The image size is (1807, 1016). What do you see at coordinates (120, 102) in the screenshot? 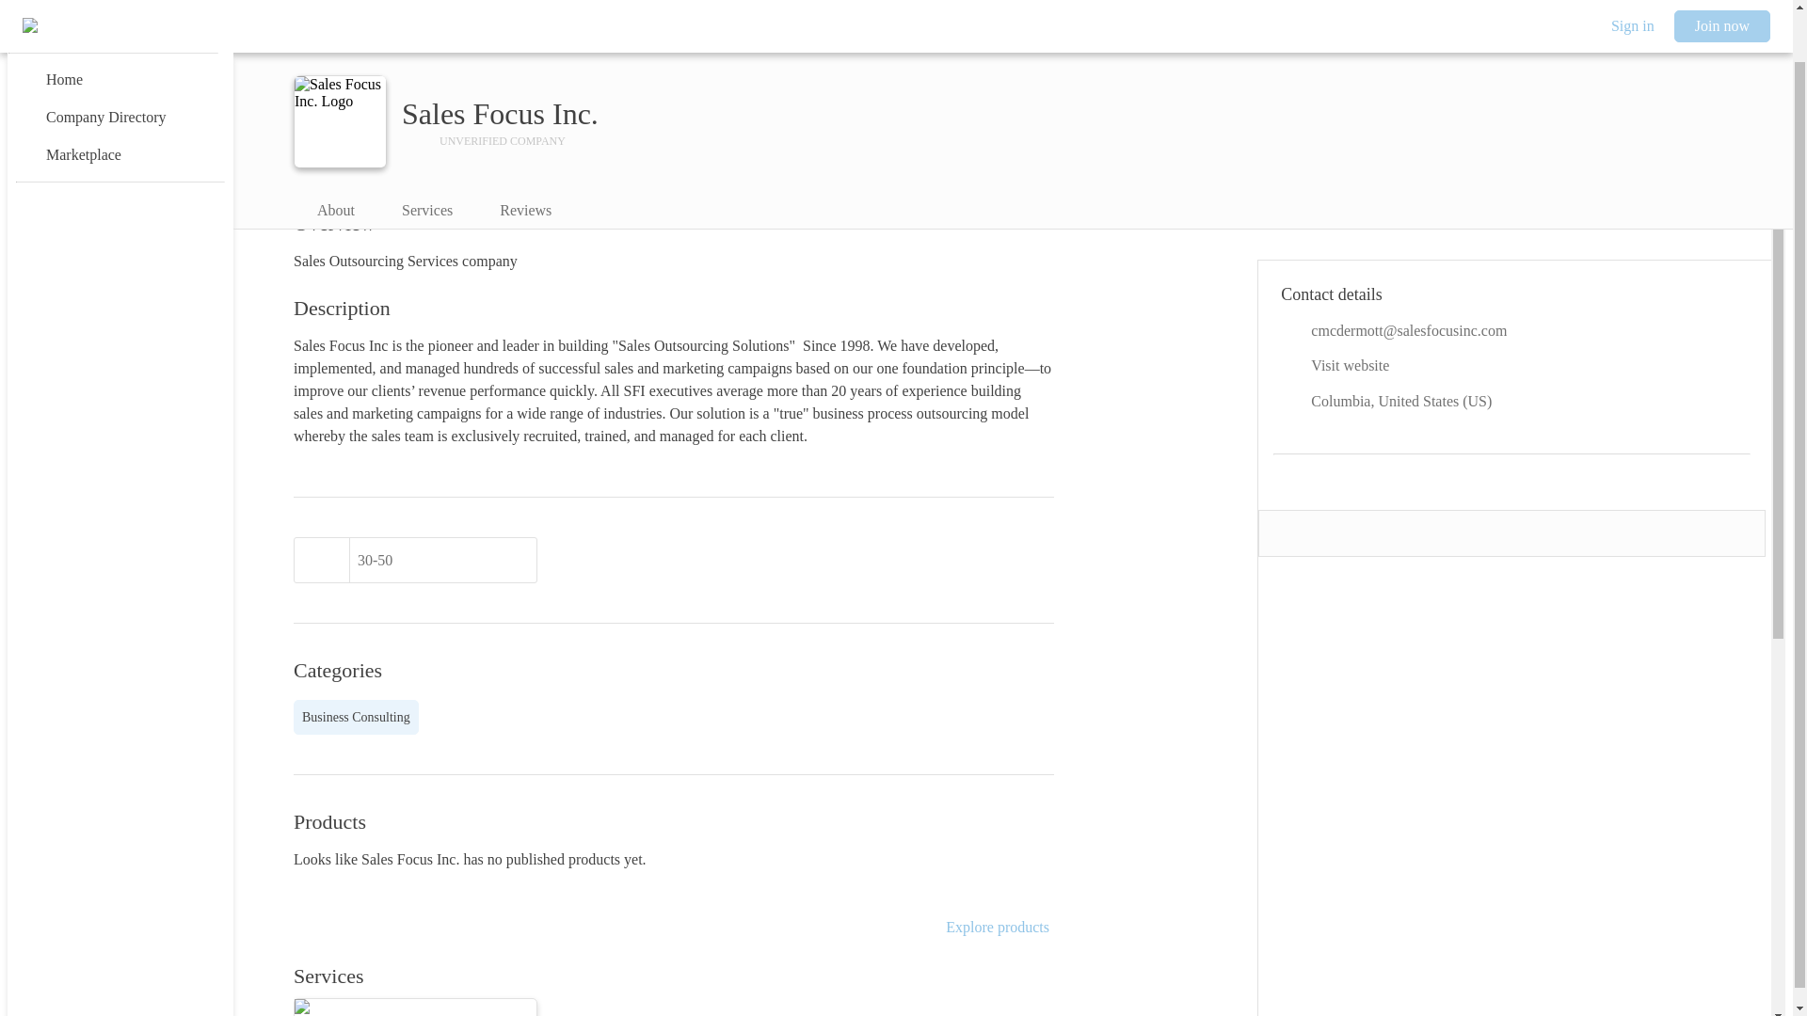
I see `Marketplace` at bounding box center [120, 102].